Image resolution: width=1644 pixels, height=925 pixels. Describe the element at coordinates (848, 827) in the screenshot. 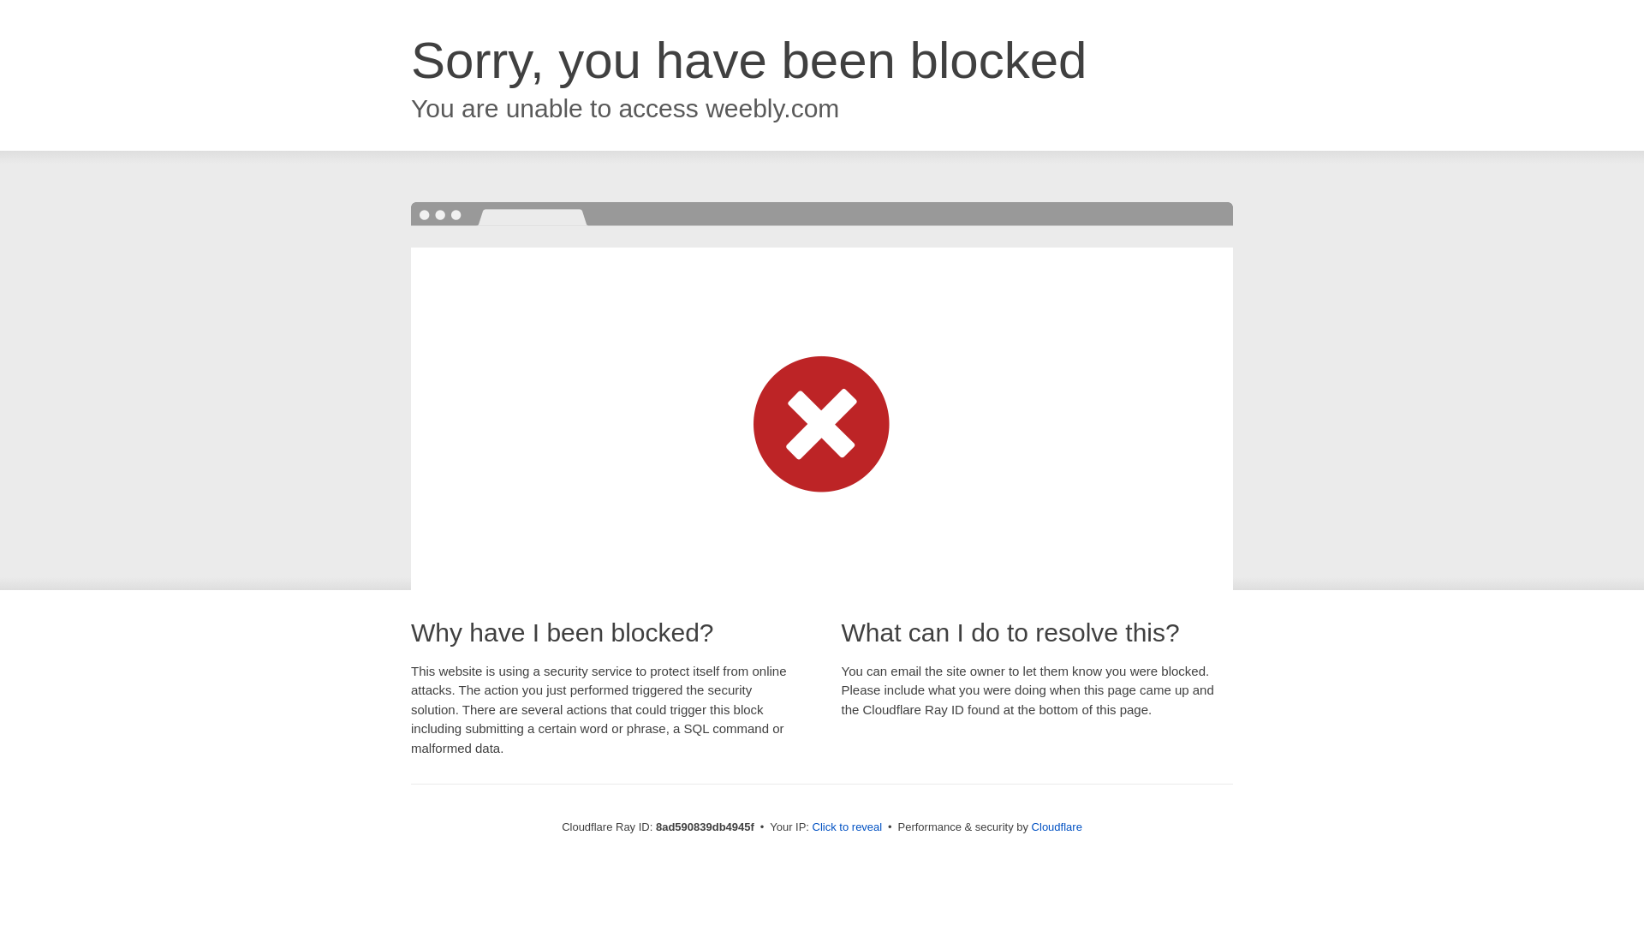

I see `Click to reveal` at that location.